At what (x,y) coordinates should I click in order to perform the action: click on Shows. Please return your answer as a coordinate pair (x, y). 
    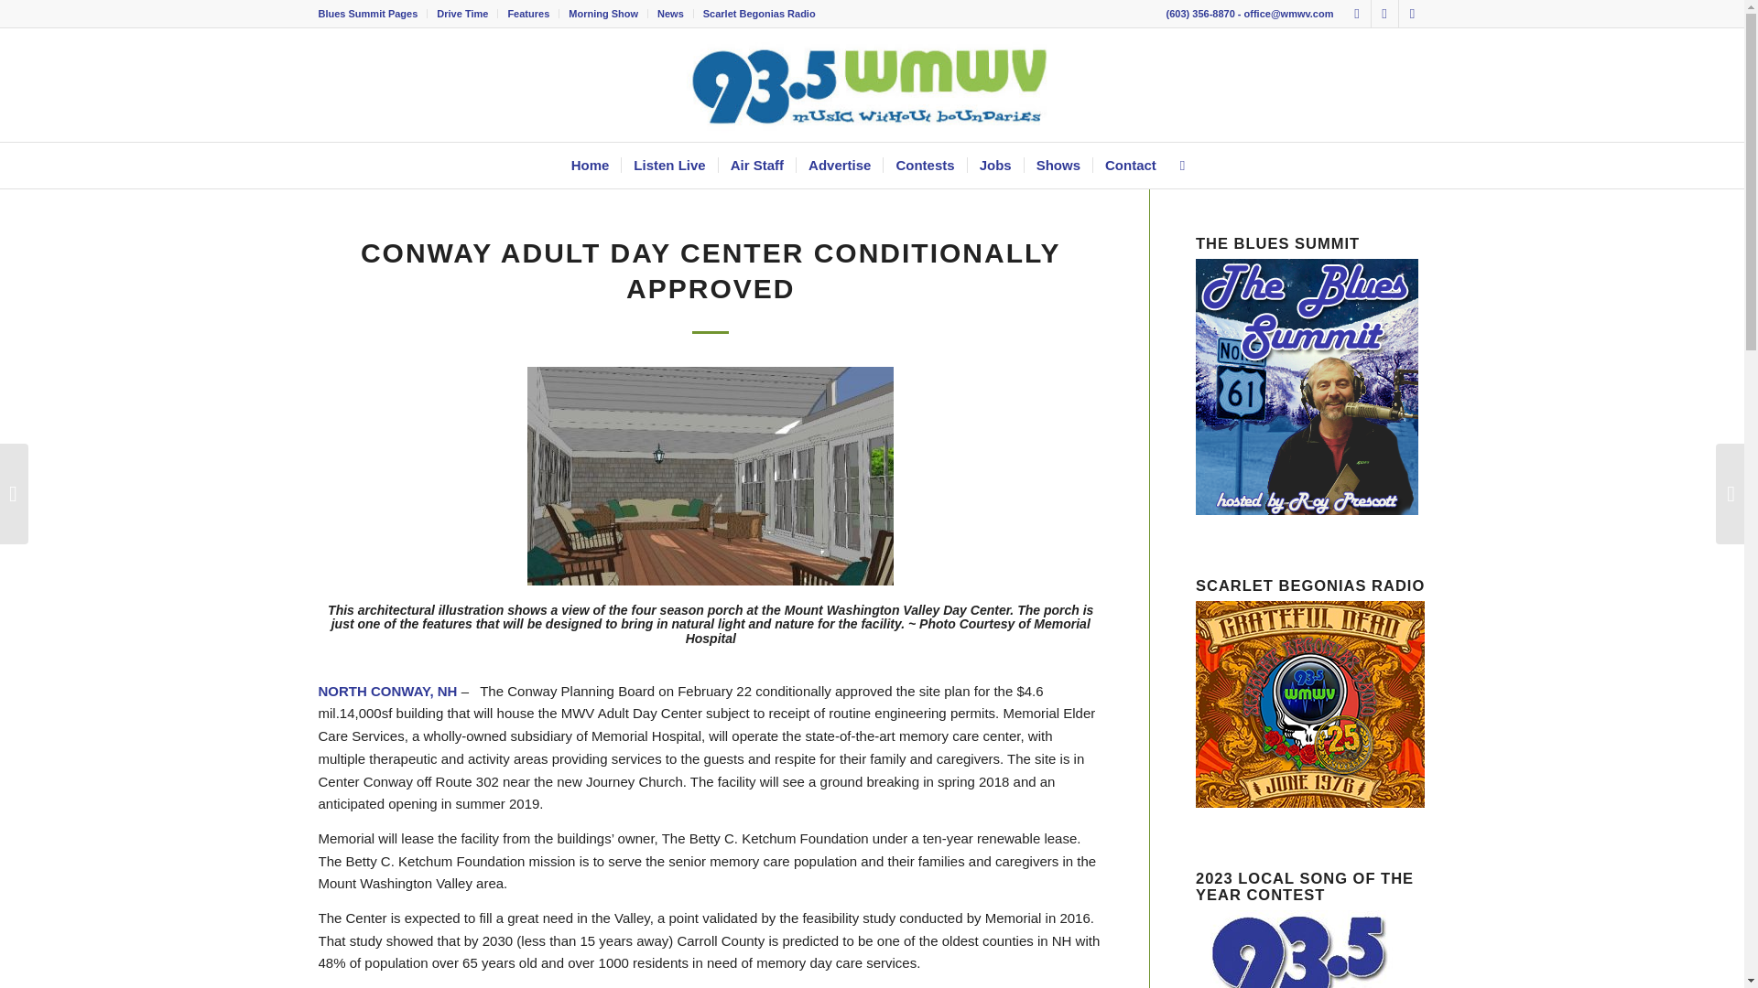
    Looking at the image, I should click on (1057, 165).